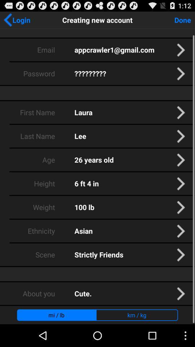 Image resolution: width=195 pixels, height=347 pixels. I want to click on press the done app, so click(183, 20).